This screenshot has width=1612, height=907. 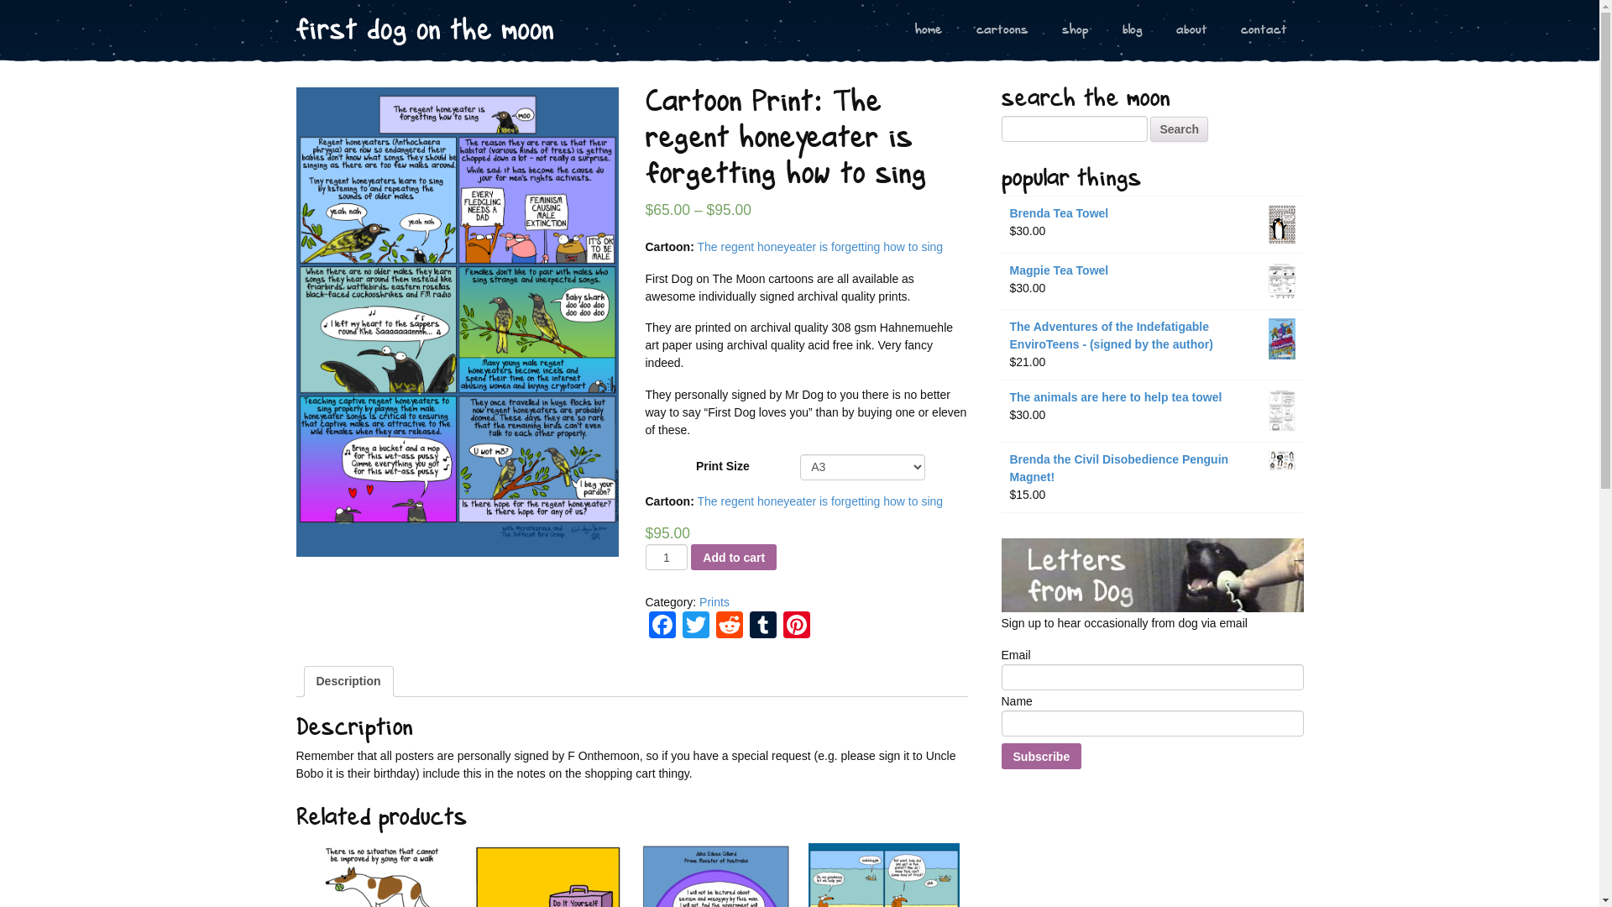 I want to click on The regent honeyeater is forgetting how to sing, so click(x=819, y=247).